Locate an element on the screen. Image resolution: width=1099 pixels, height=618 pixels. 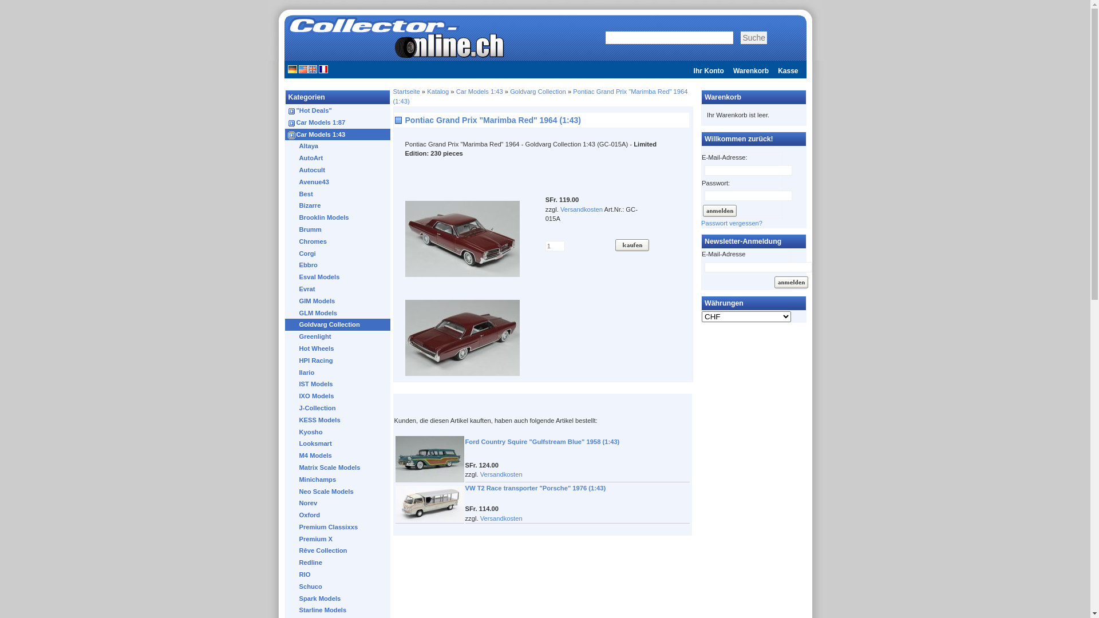
Brooklin Models is located at coordinates (340, 217).